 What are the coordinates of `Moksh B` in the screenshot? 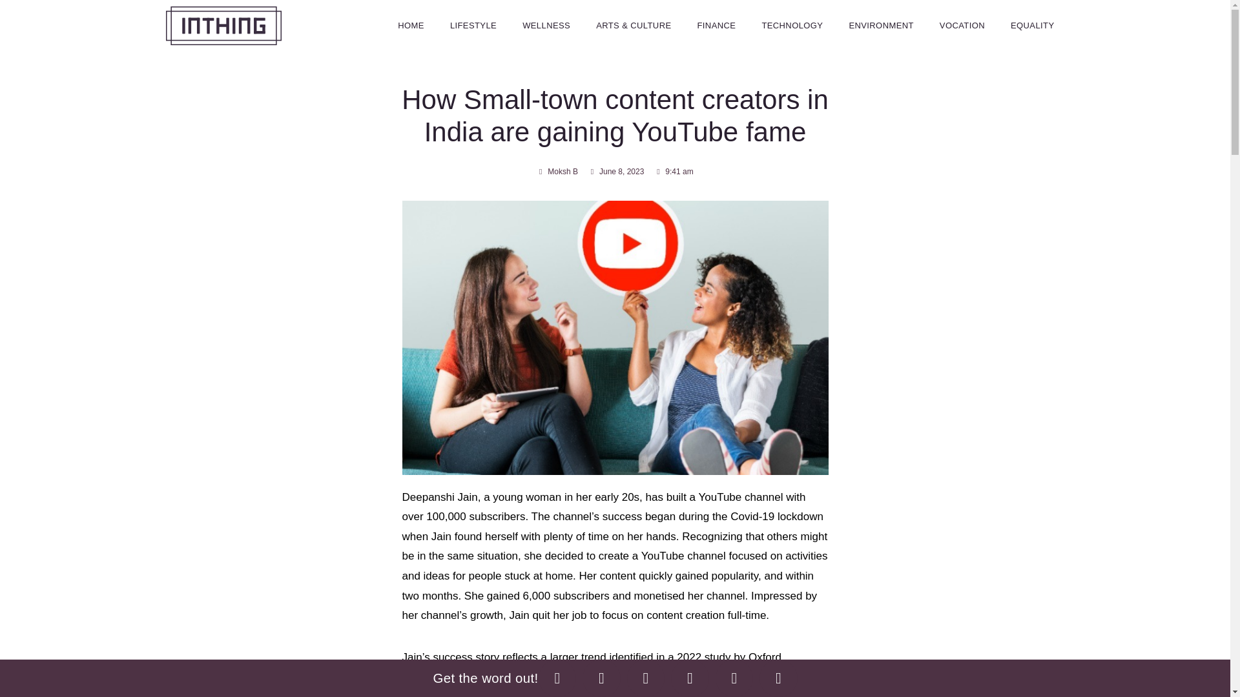 It's located at (557, 172).